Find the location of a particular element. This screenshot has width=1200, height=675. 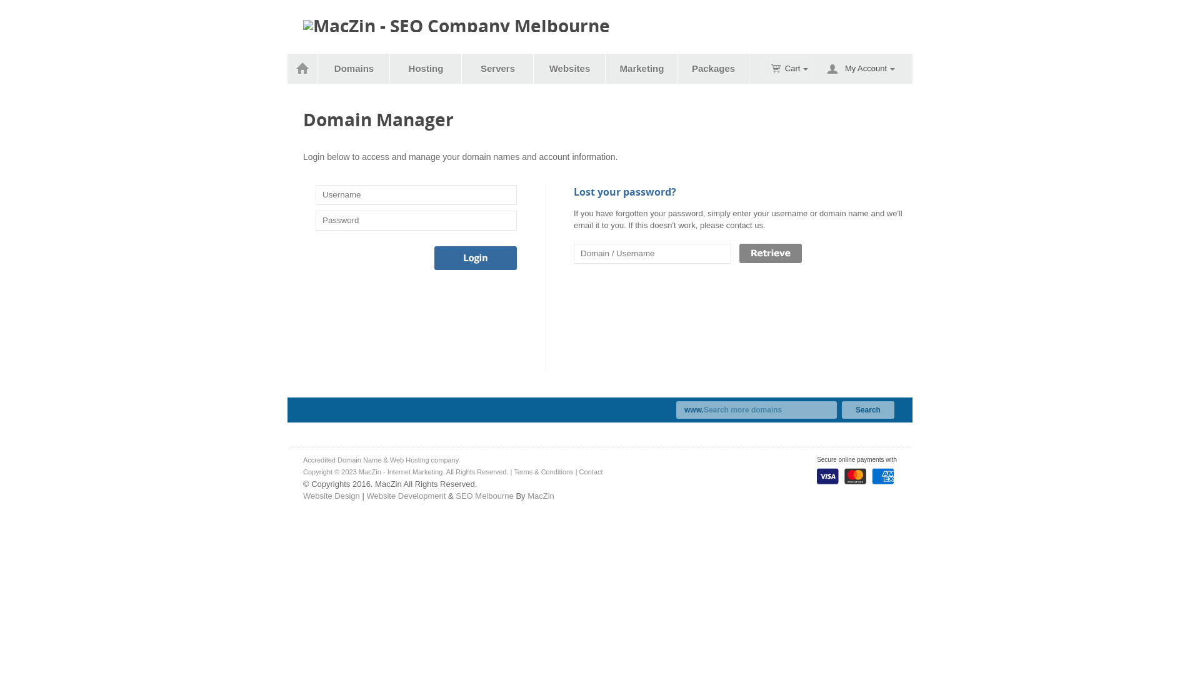

Website Development is located at coordinates (406, 496).